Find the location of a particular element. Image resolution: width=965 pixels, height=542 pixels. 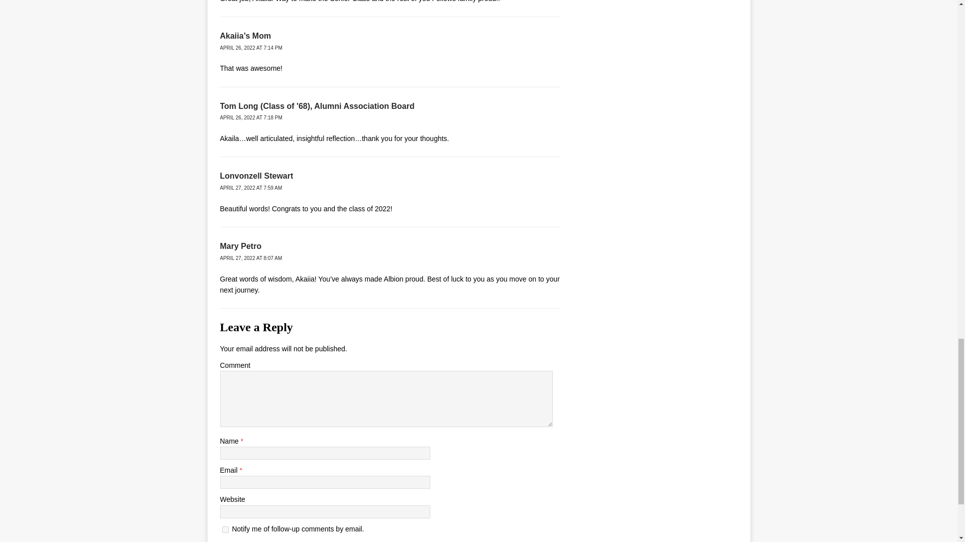

APRIL 27, 2022 AT 7:59 AM is located at coordinates (251, 188).